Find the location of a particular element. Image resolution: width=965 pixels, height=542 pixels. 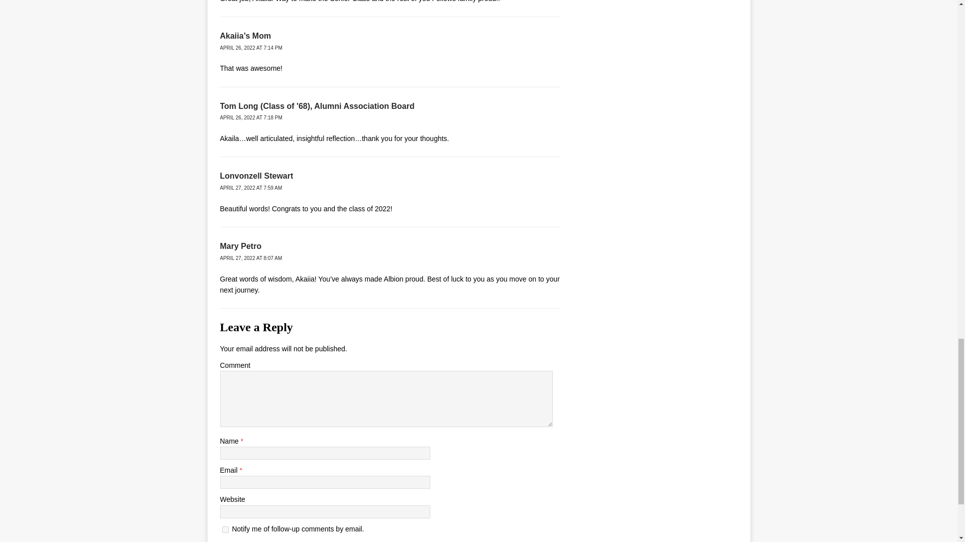

APRIL 27, 2022 AT 7:59 AM is located at coordinates (251, 188).